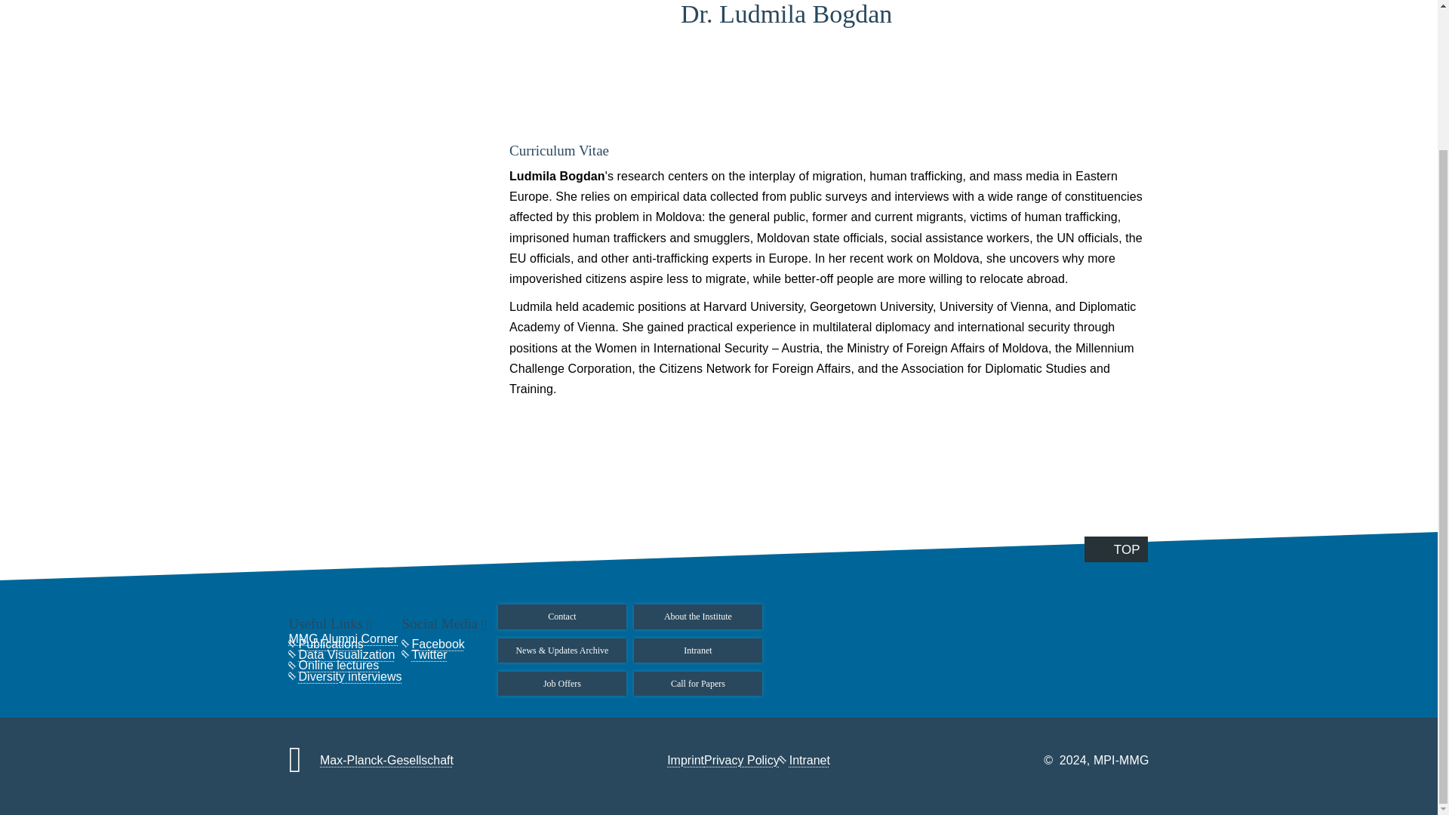 This screenshot has height=815, width=1449. Describe the element at coordinates (1171, 78) in the screenshot. I see `Reddit` at that location.